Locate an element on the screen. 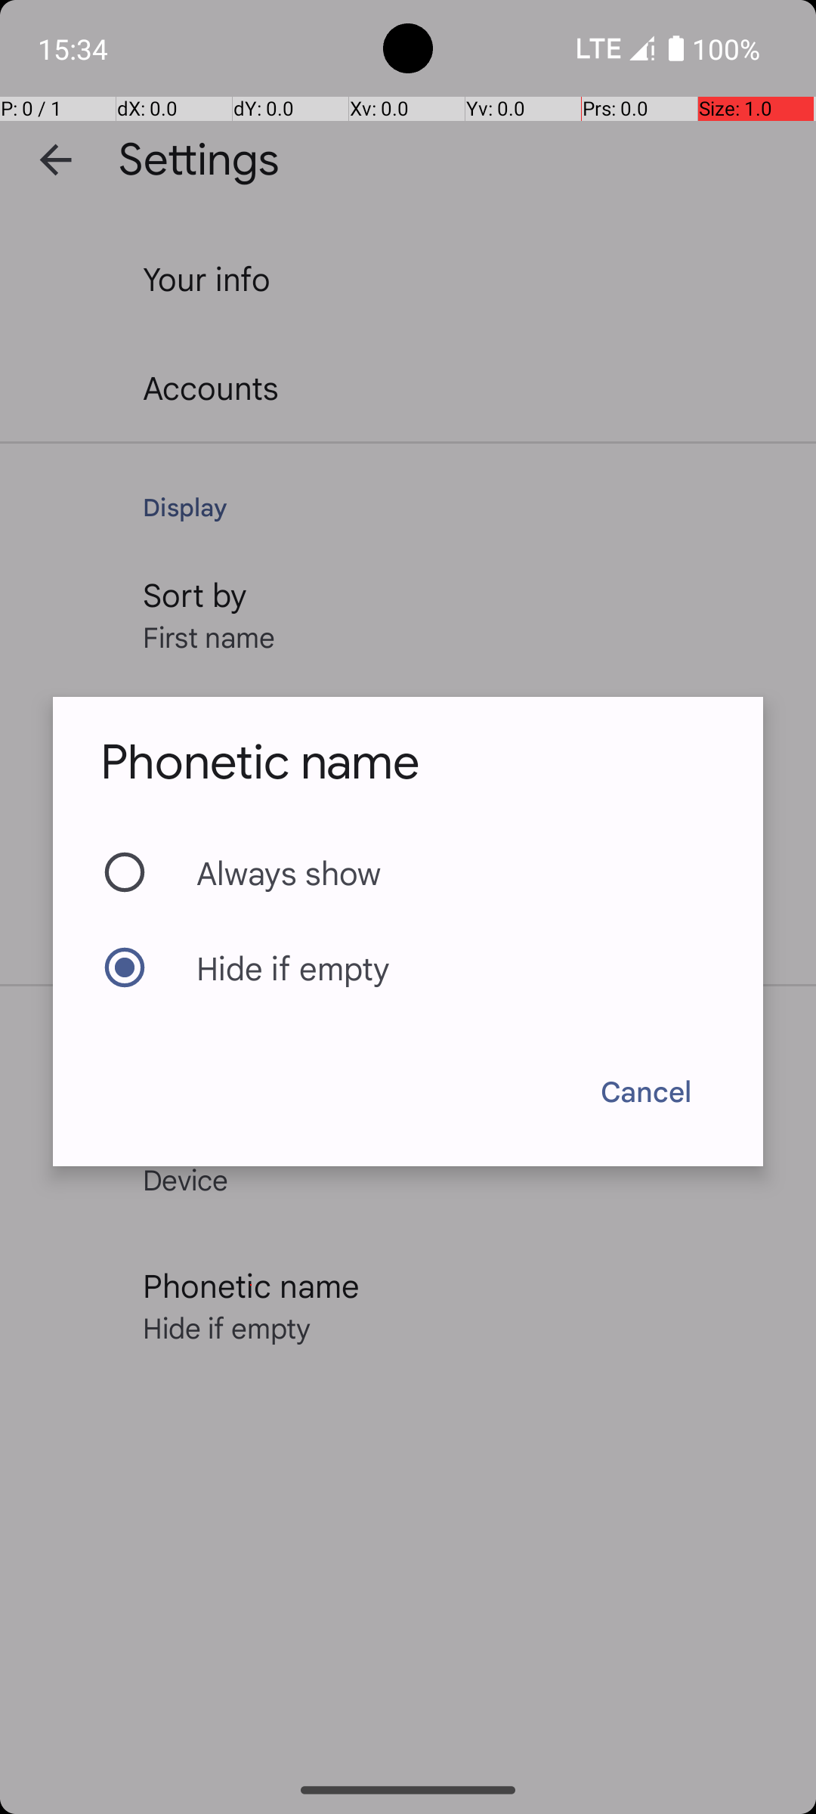 Image resolution: width=816 pixels, height=1814 pixels. Phonetic name is located at coordinates (260, 763).